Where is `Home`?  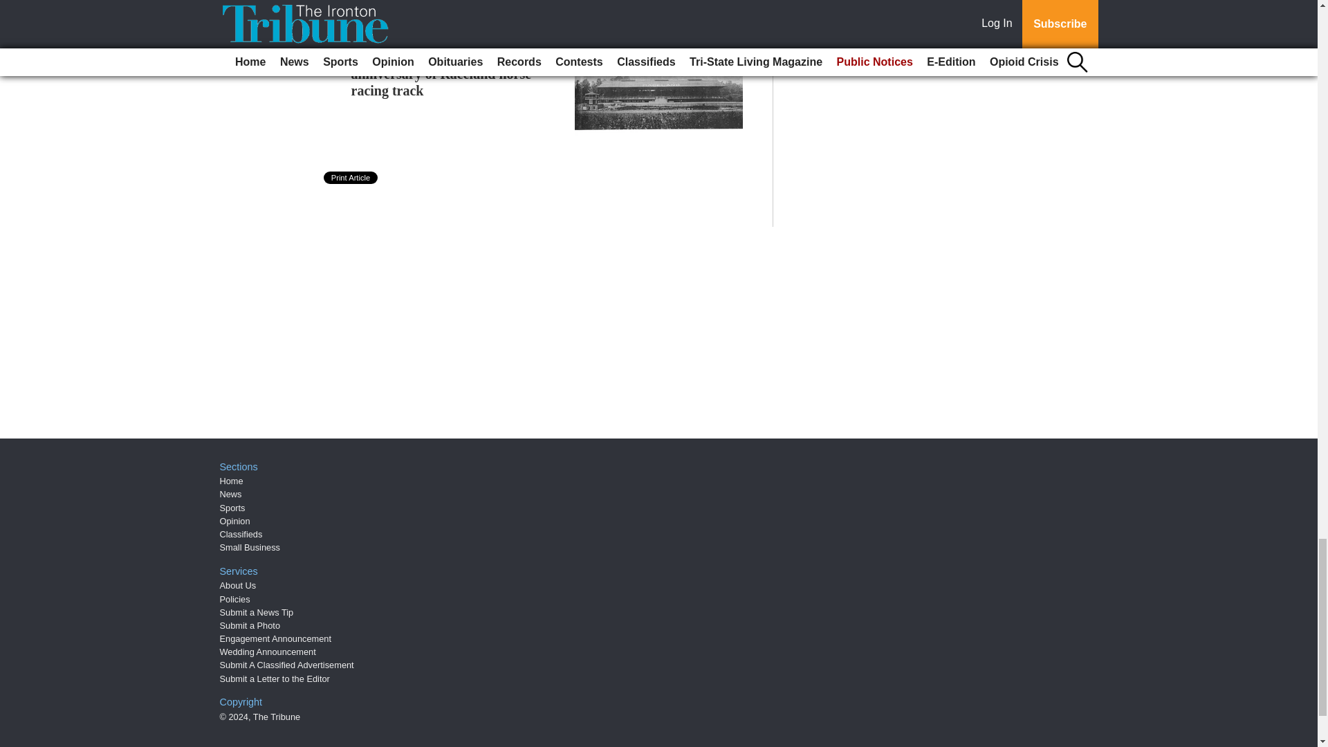 Home is located at coordinates (231, 481).